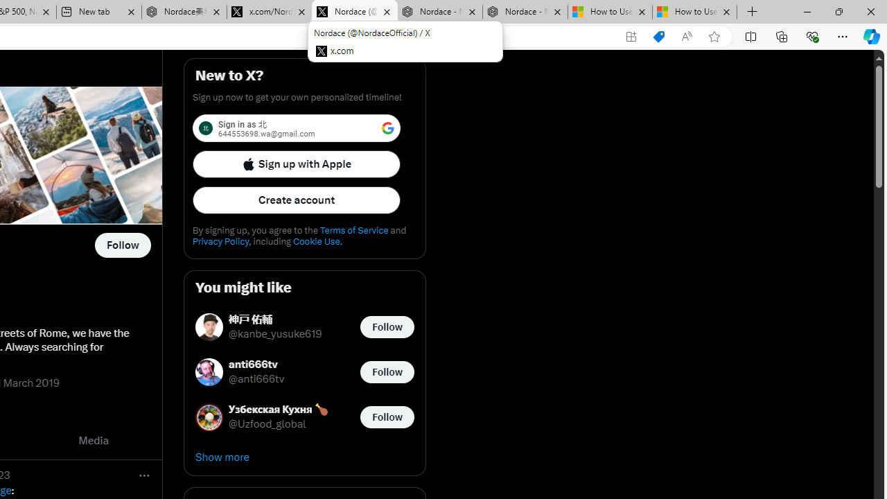 The width and height of the screenshot is (887, 499). Describe the element at coordinates (297, 164) in the screenshot. I see `Sign up with Apple` at that location.